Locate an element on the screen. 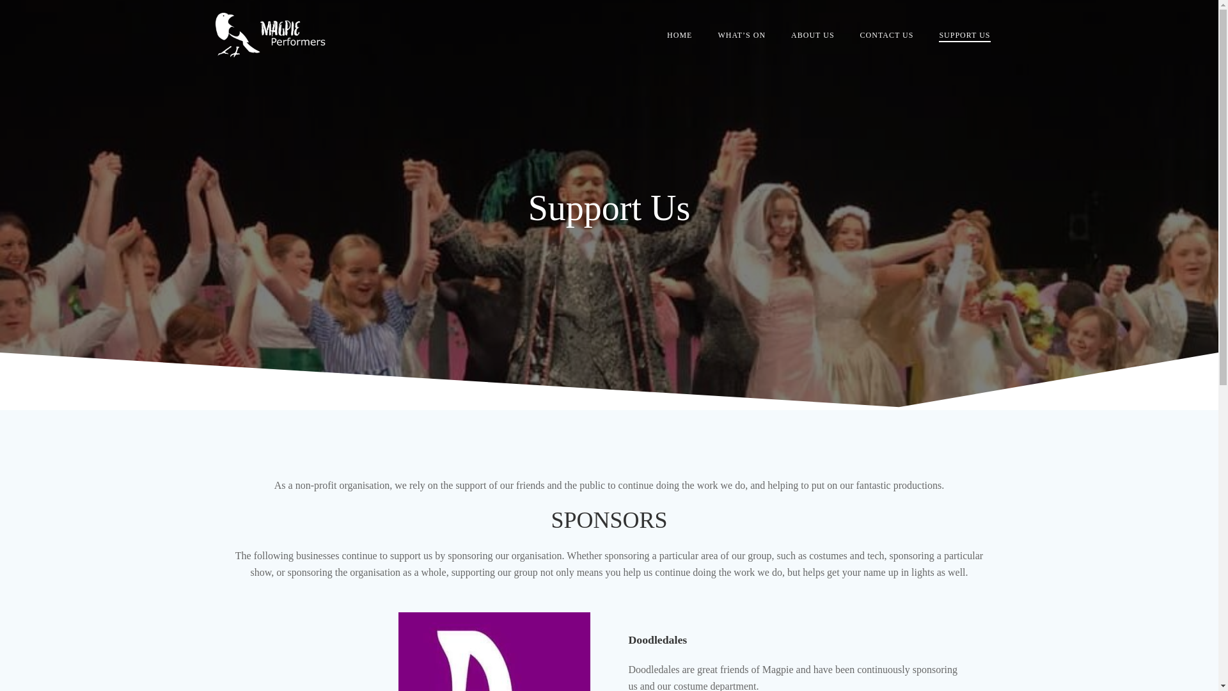  CONTACT US is located at coordinates (886, 35).